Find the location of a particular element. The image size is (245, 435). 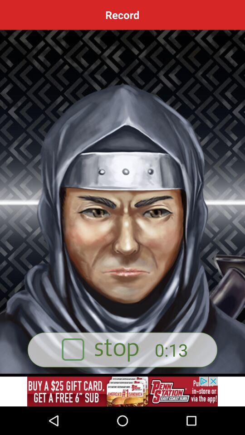

advertisement is located at coordinates (122, 350).